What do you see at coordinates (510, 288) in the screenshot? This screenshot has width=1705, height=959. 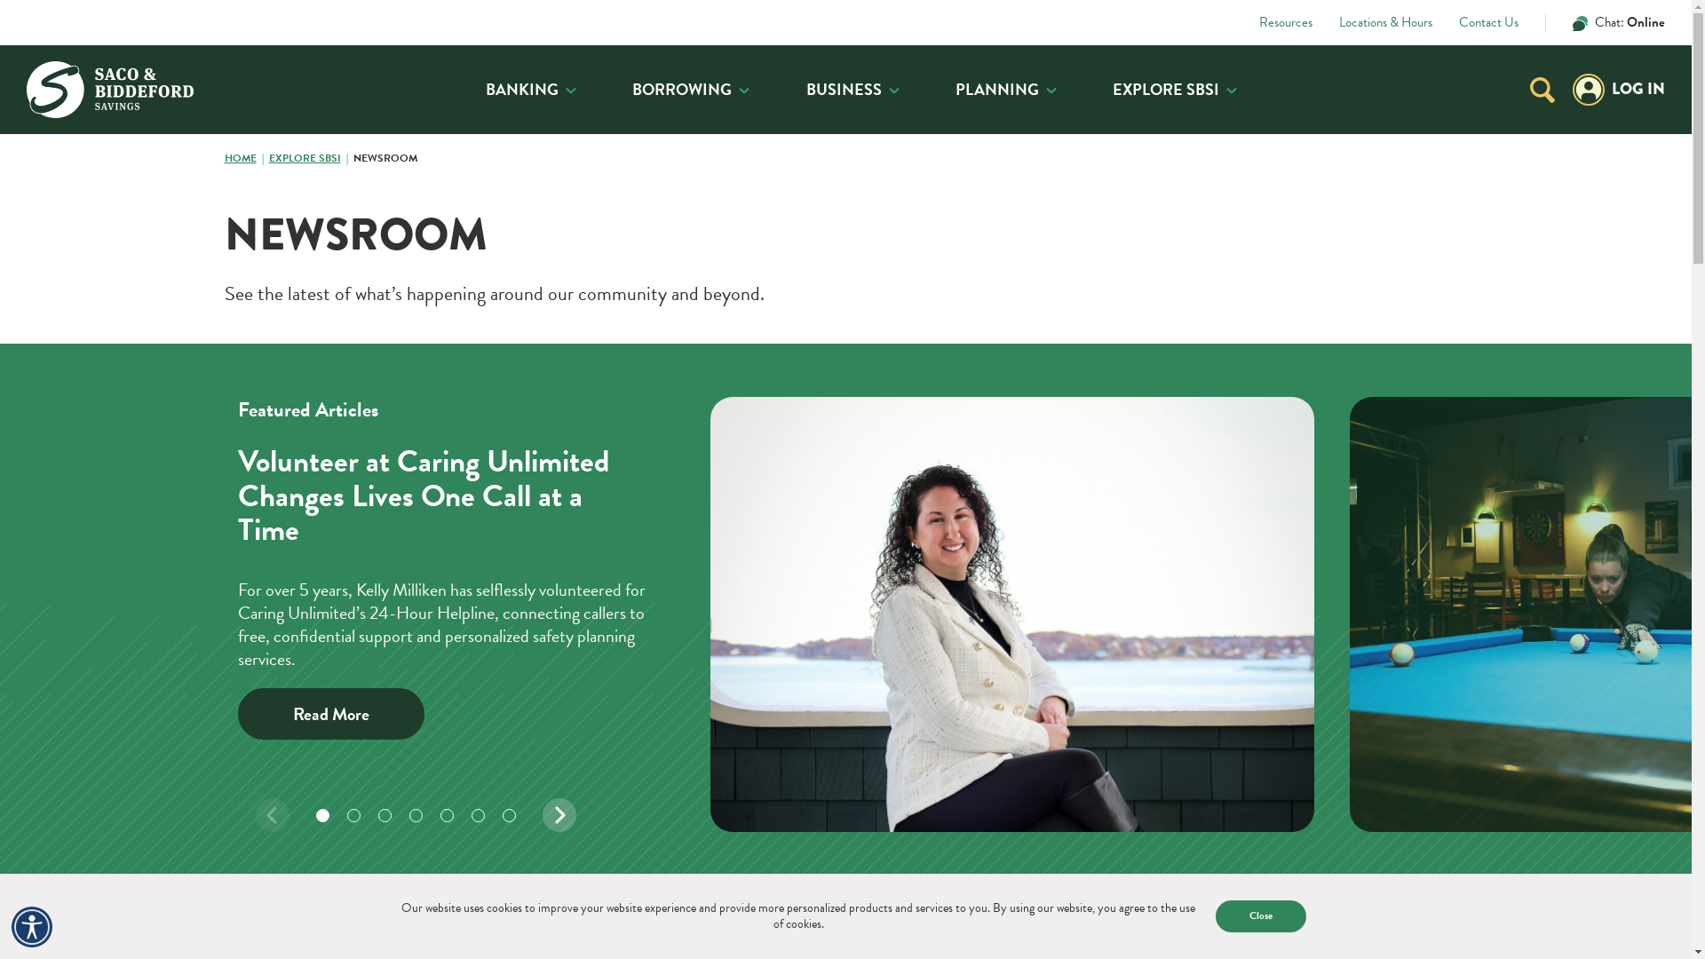 I see `Rates & Fees` at bounding box center [510, 288].